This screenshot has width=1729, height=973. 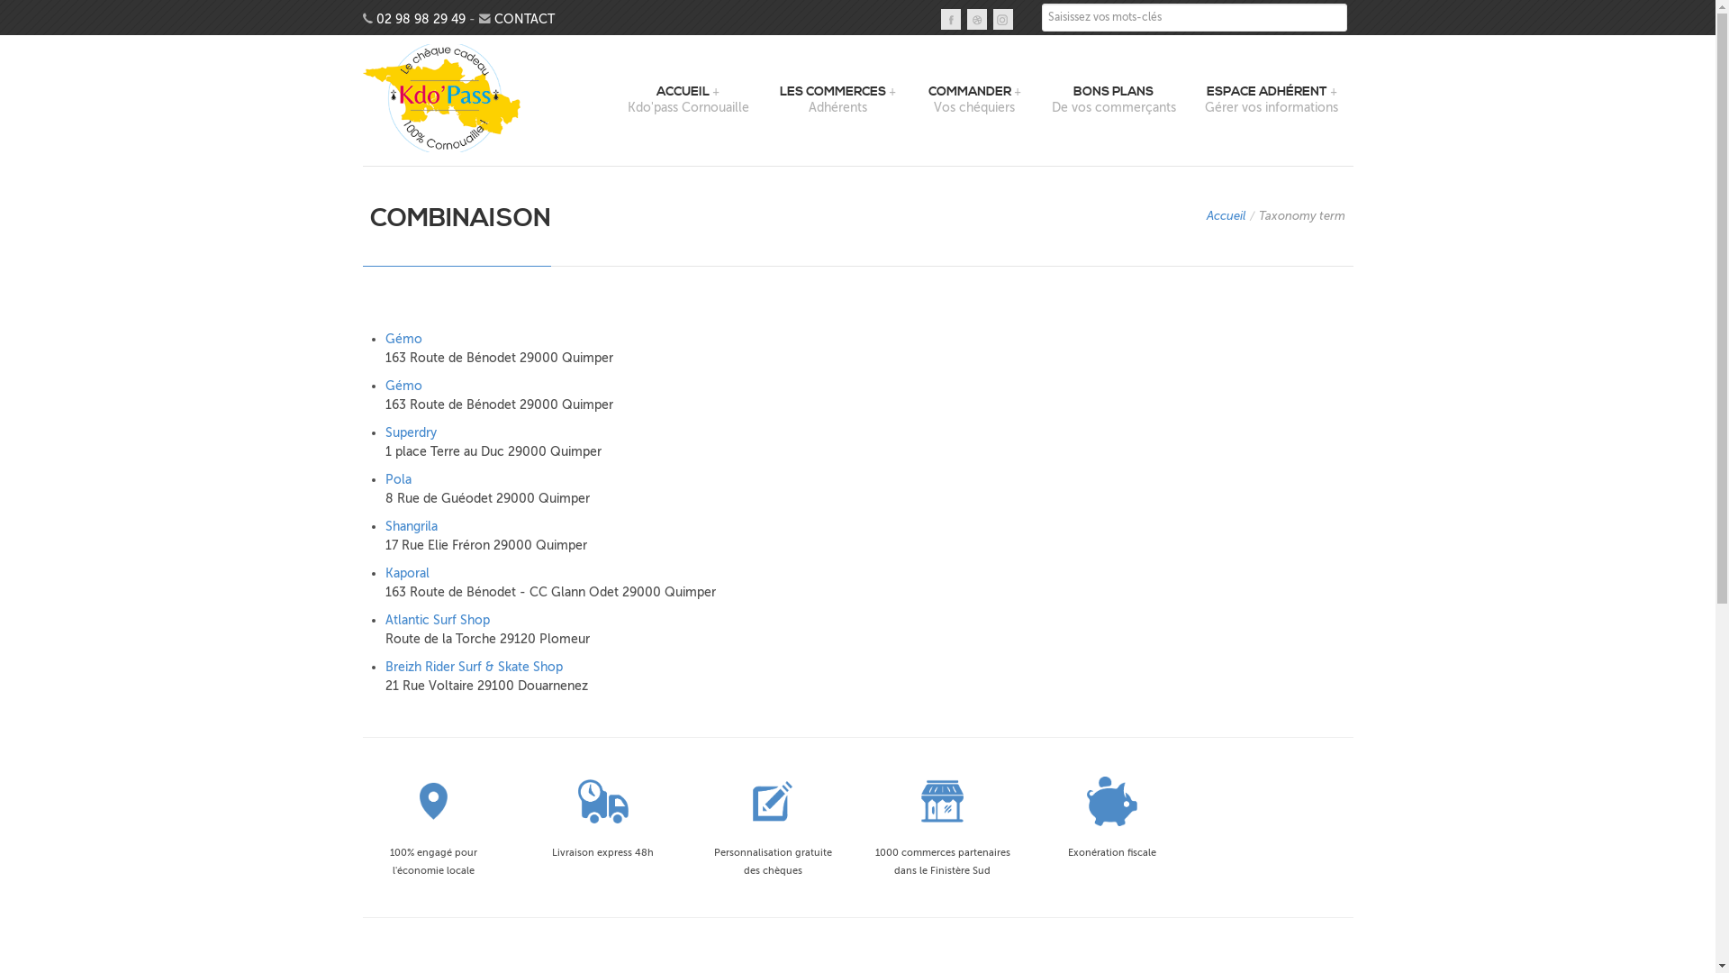 I want to click on ACCUEIL, so click(x=688, y=92).